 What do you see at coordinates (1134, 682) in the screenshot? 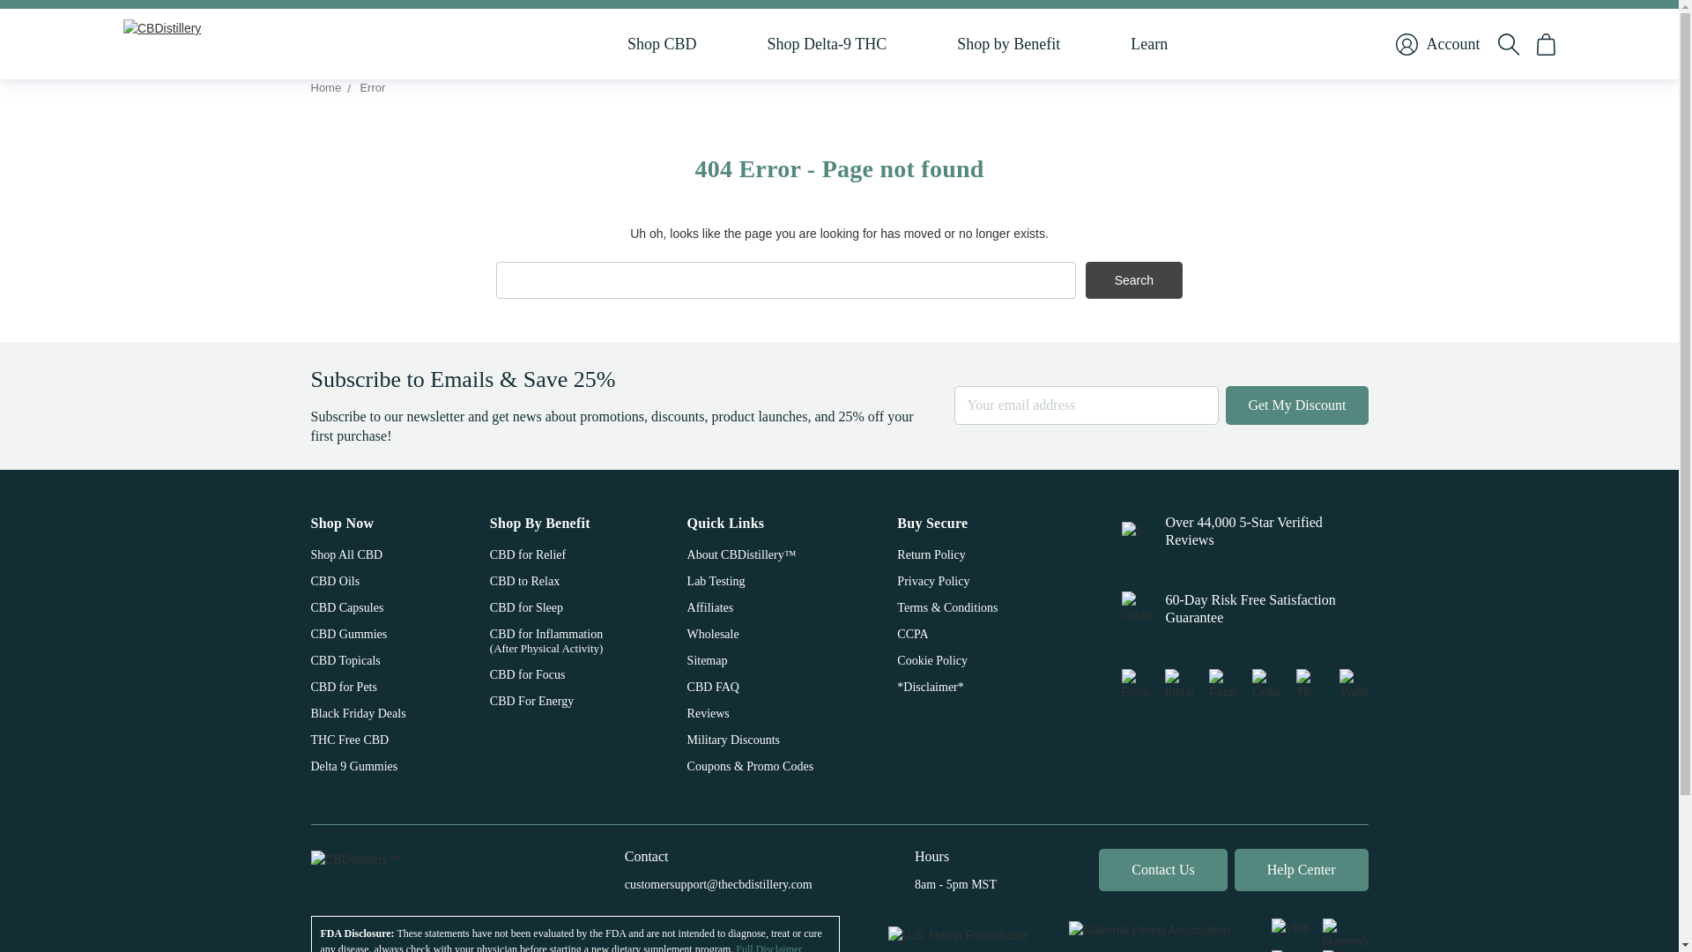
I see `Email` at bounding box center [1134, 682].